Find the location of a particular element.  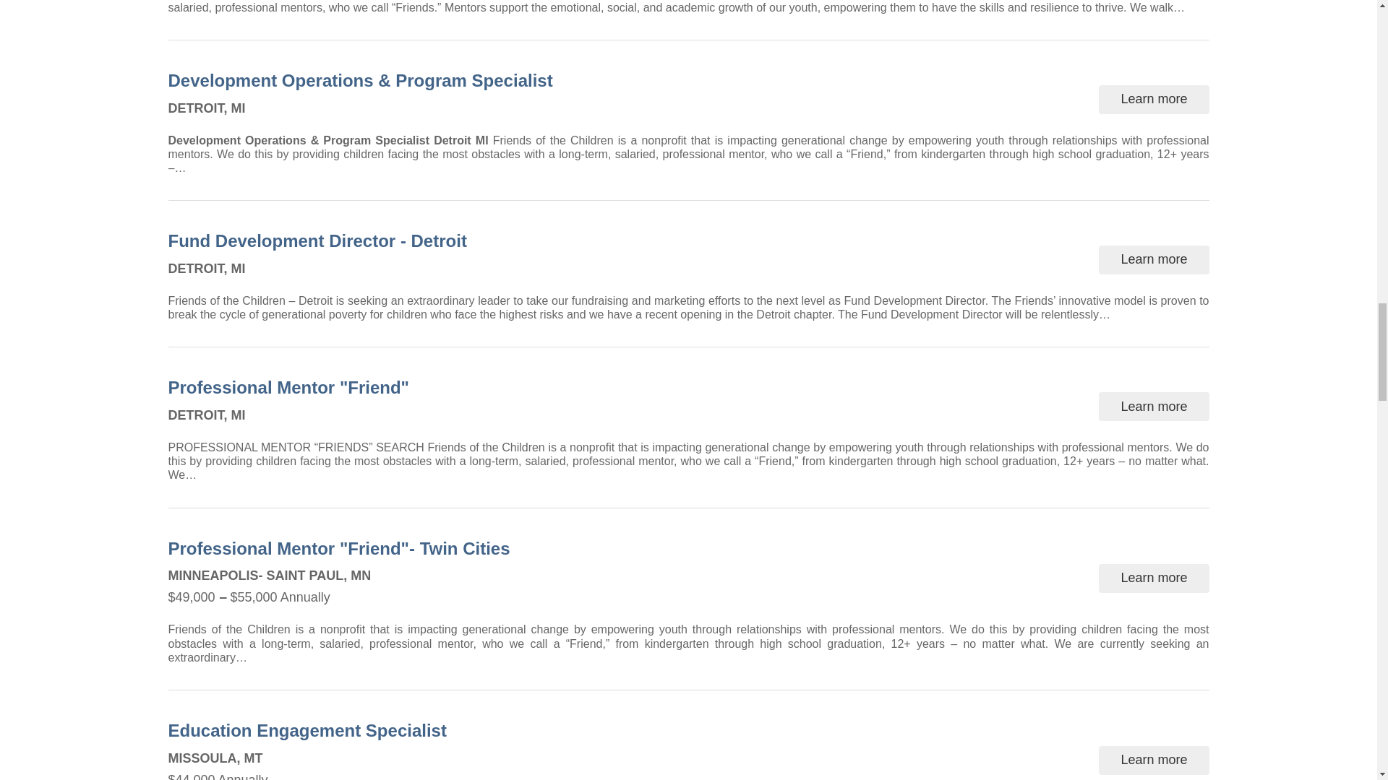

Education Engagement Specialist is located at coordinates (312, 731).